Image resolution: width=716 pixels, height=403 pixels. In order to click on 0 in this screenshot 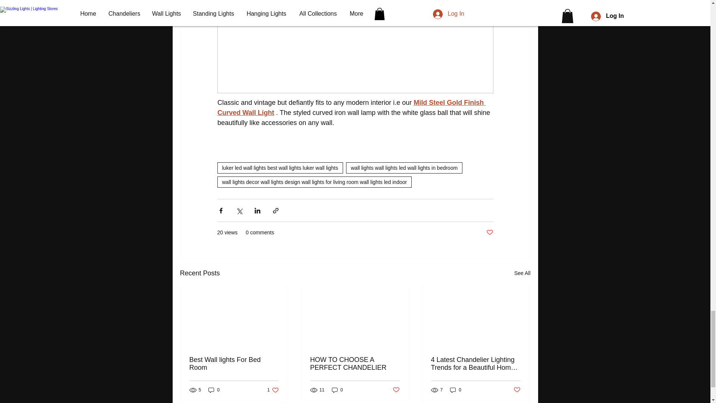, I will do `click(214, 390)`.